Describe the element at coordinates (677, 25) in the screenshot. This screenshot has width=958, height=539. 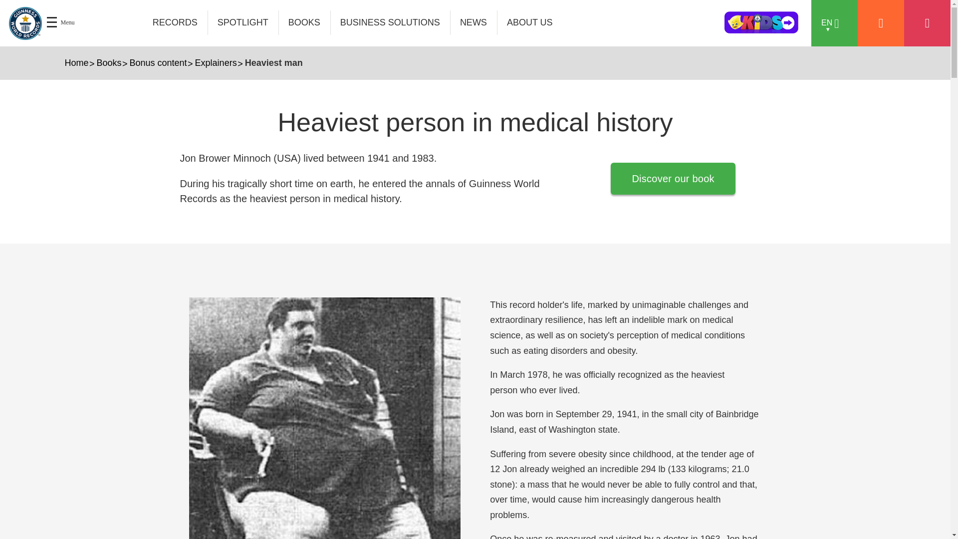
I see `search` at that location.